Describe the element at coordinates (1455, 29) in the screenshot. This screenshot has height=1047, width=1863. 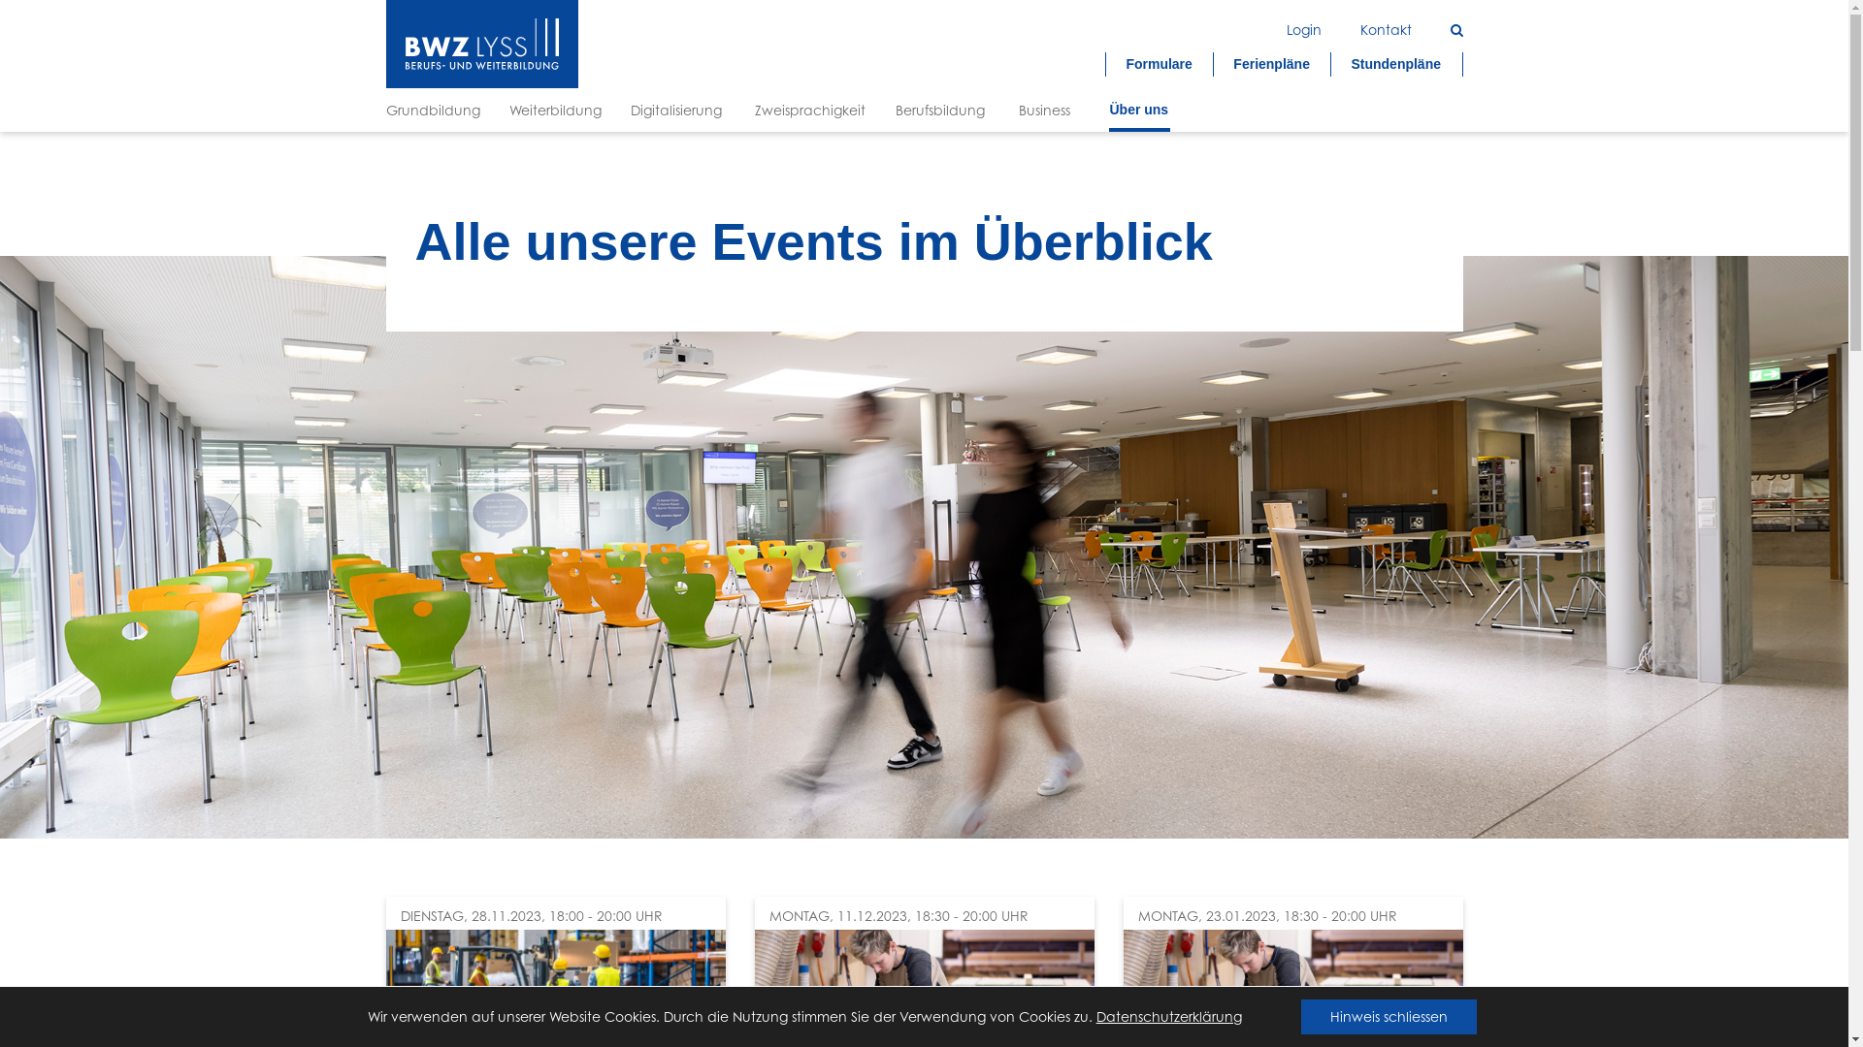
I see `<i class='fa fa-search'></i>` at that location.